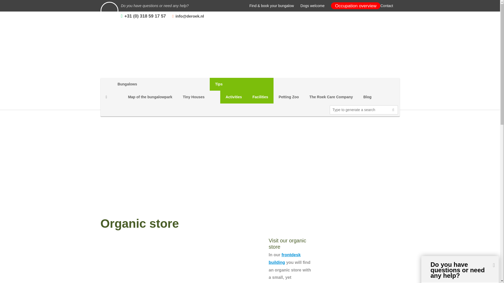 The height and width of the screenshot is (283, 504). I want to click on Contact, so click(387, 6).